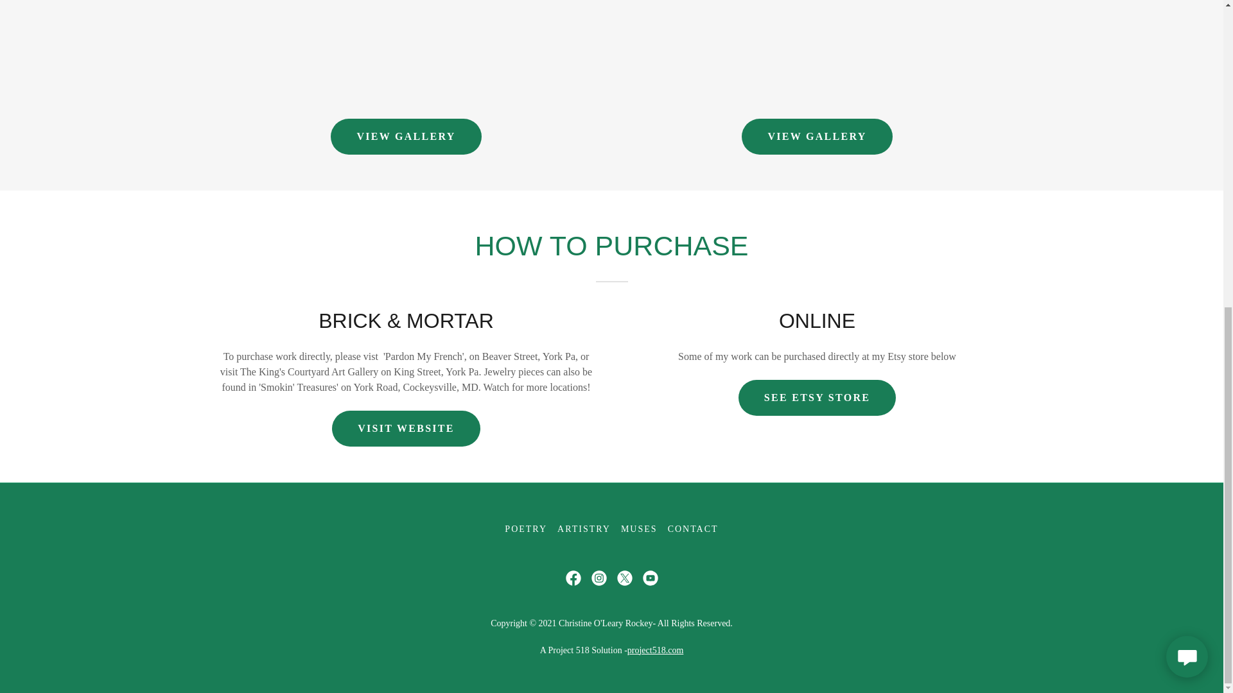  Describe the element at coordinates (1139, 419) in the screenshot. I see `ACCEPT` at that location.